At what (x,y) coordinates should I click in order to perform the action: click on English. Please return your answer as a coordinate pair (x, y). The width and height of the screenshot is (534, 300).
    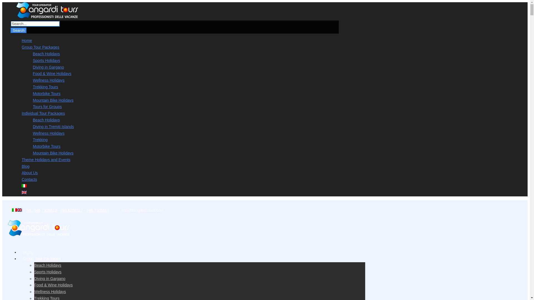
    Looking at the image, I should click on (24, 192).